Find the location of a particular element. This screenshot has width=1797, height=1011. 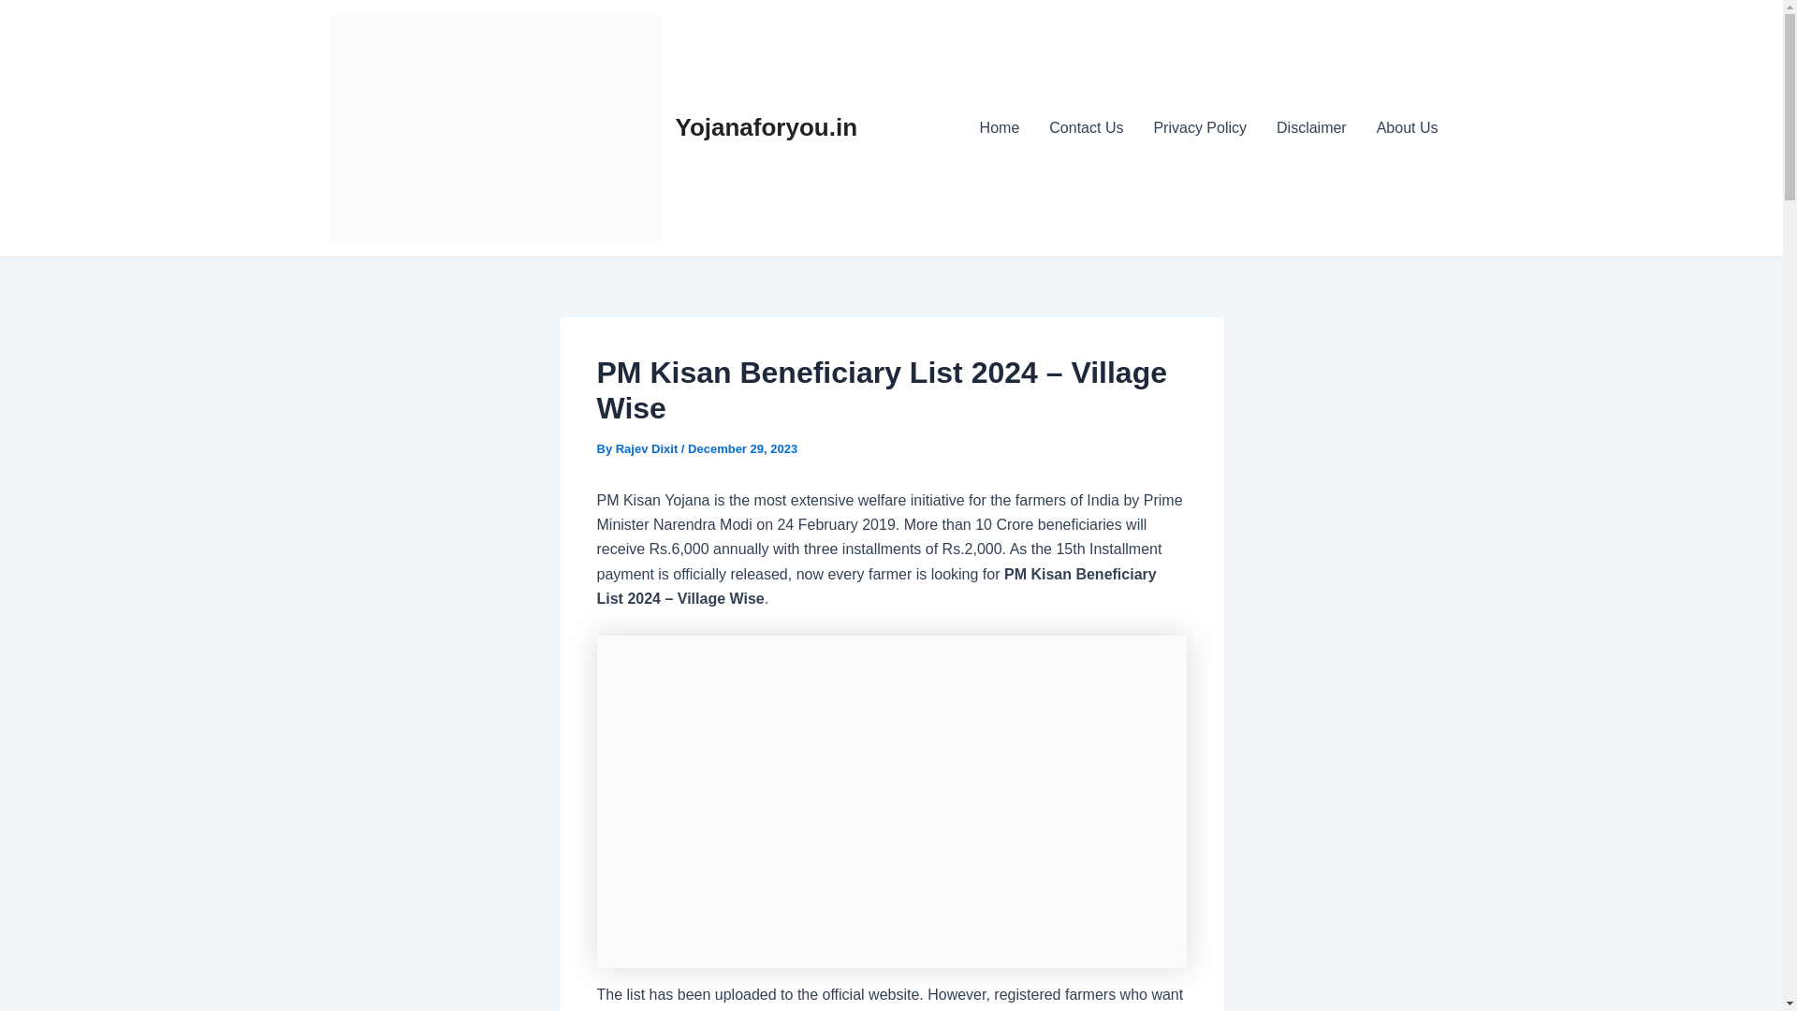

Rajev Dixit is located at coordinates (648, 448).